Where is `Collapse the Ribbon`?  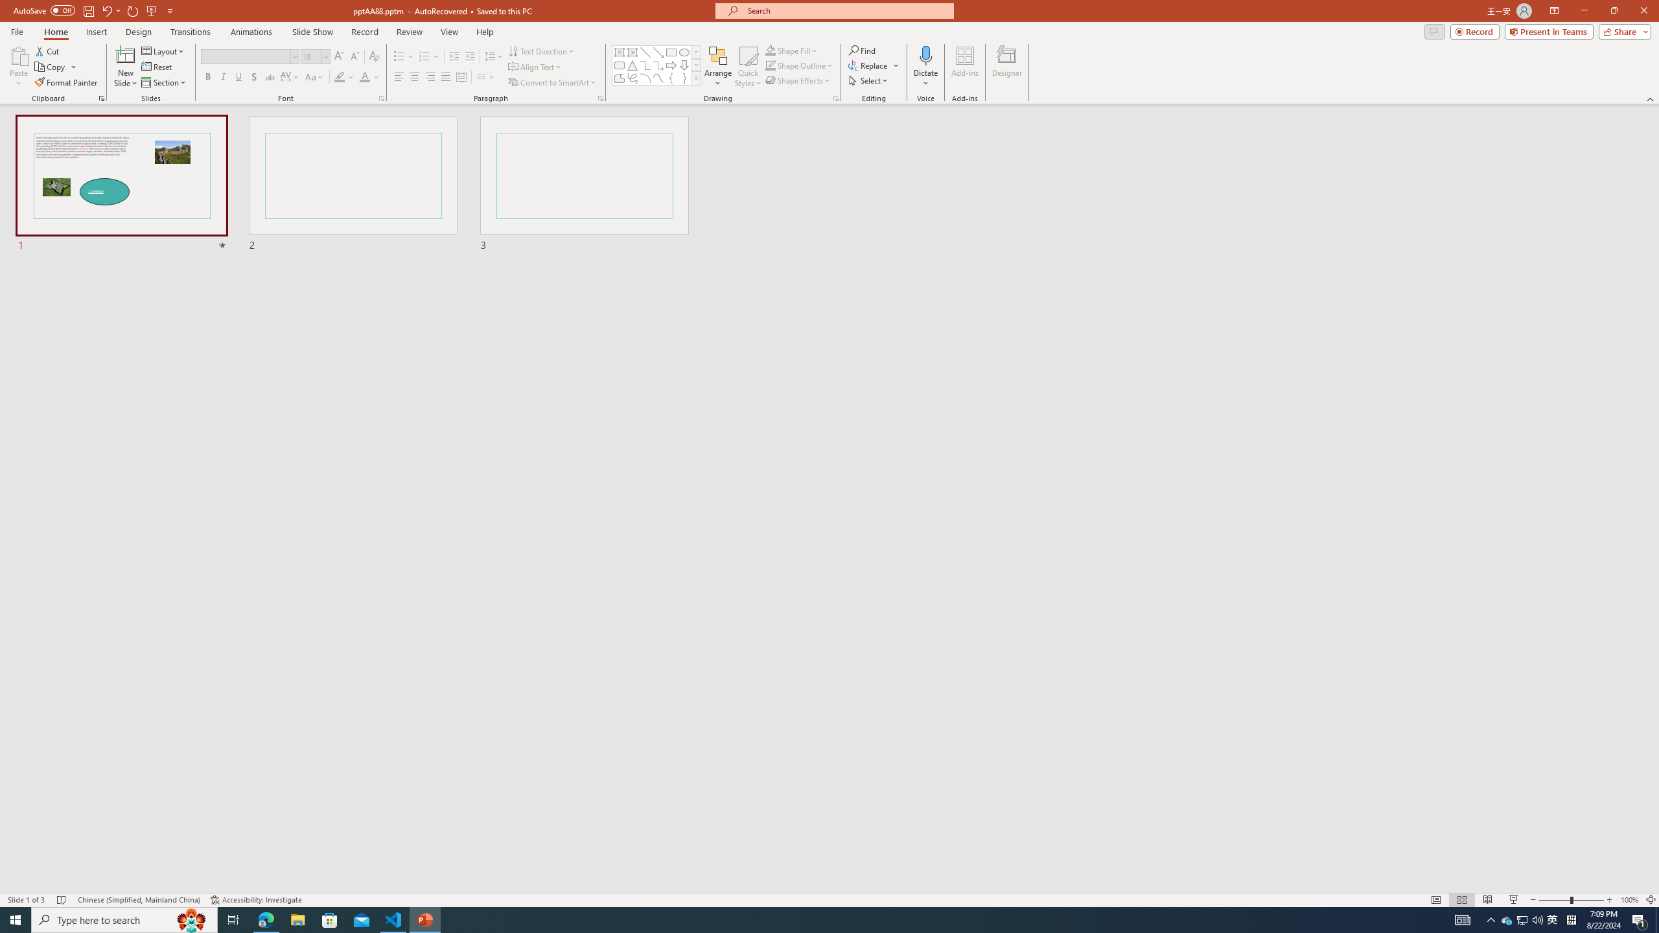
Collapse the Ribbon is located at coordinates (1651, 98).